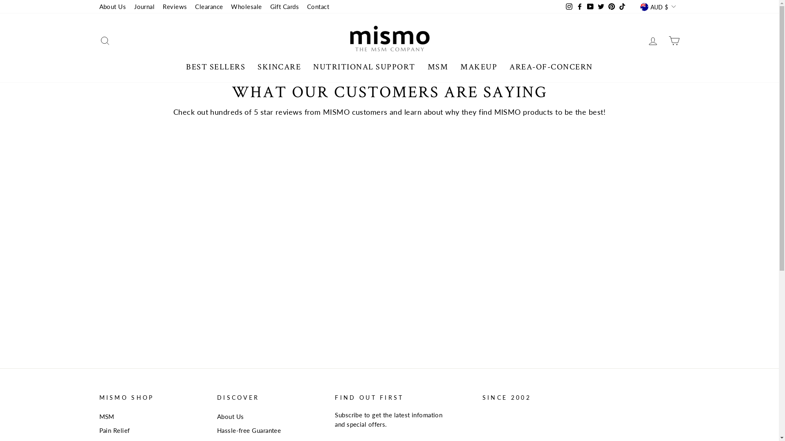 The height and width of the screenshot is (441, 785). Describe the element at coordinates (175, 7) in the screenshot. I see `Reviews` at that location.